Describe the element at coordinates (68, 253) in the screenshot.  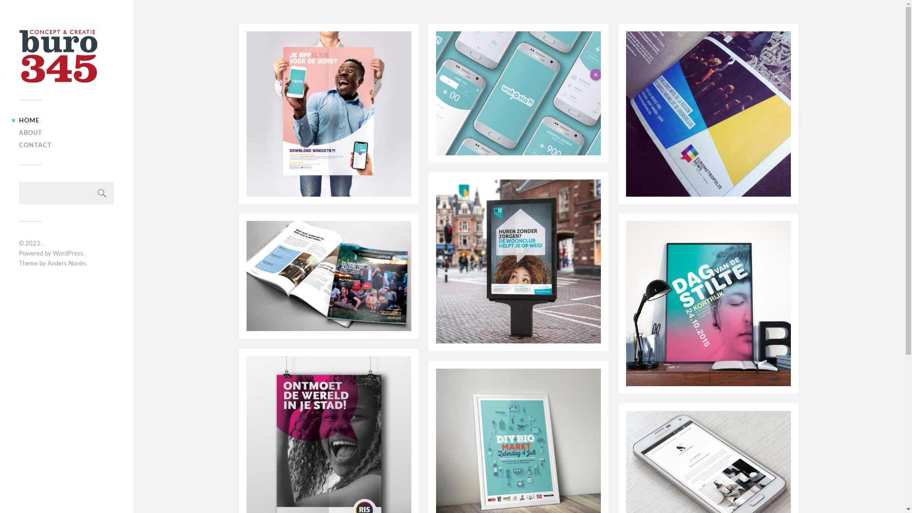
I see `WordPress` at that location.